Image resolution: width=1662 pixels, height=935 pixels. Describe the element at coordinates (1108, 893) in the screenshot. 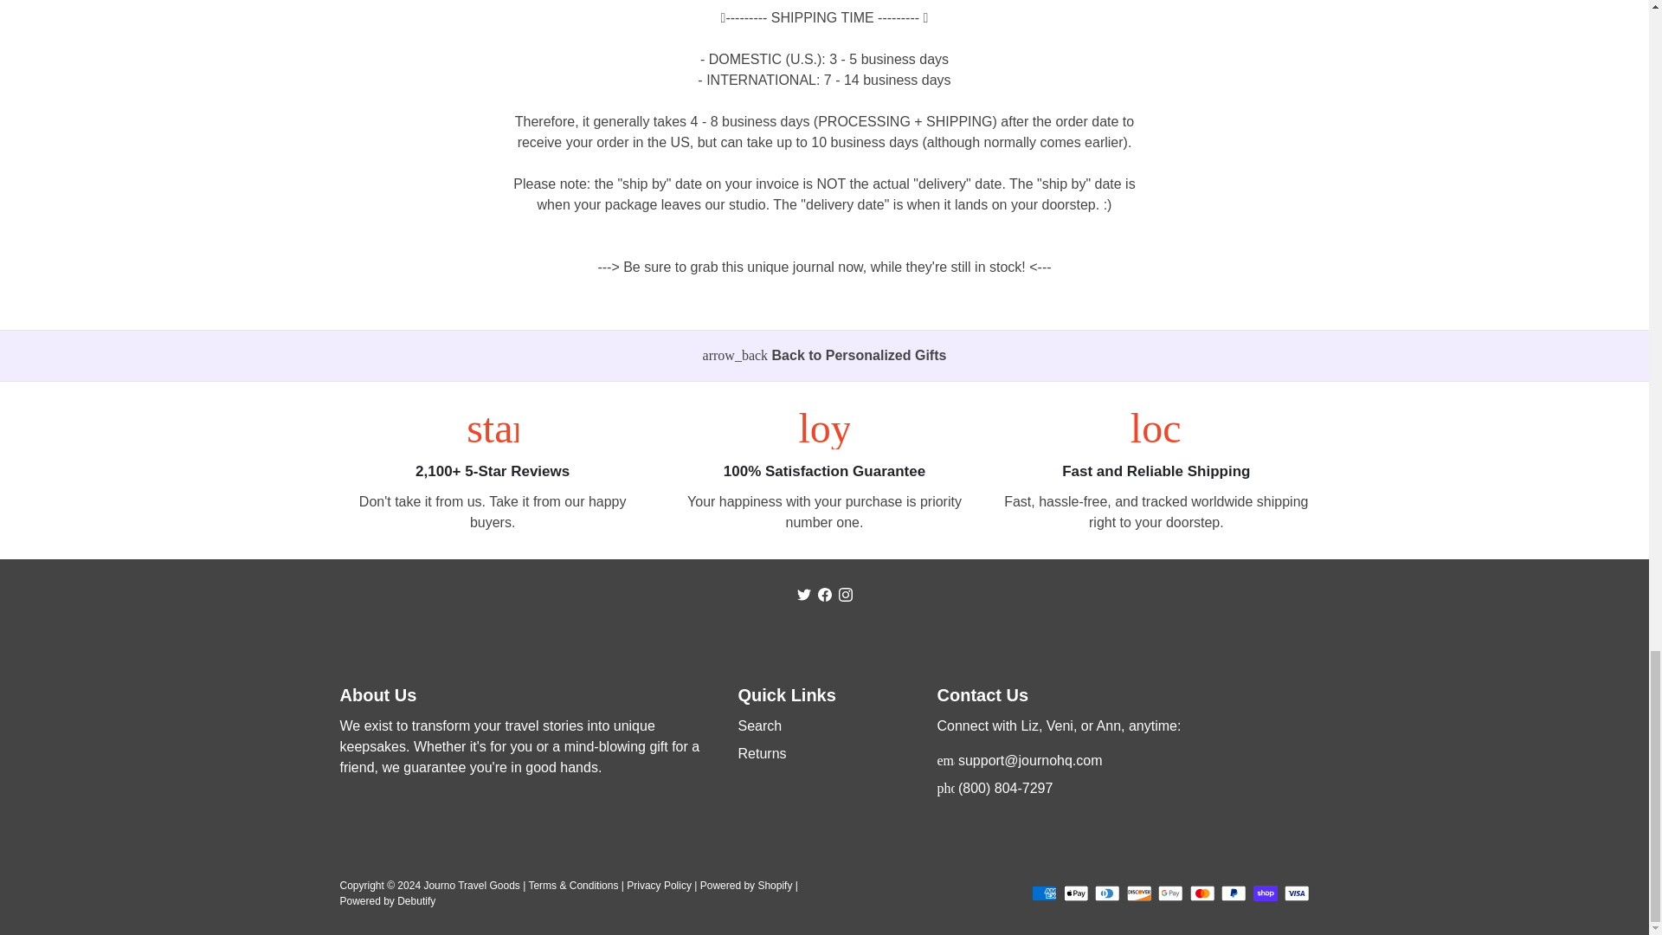

I see `Diners Club` at that location.